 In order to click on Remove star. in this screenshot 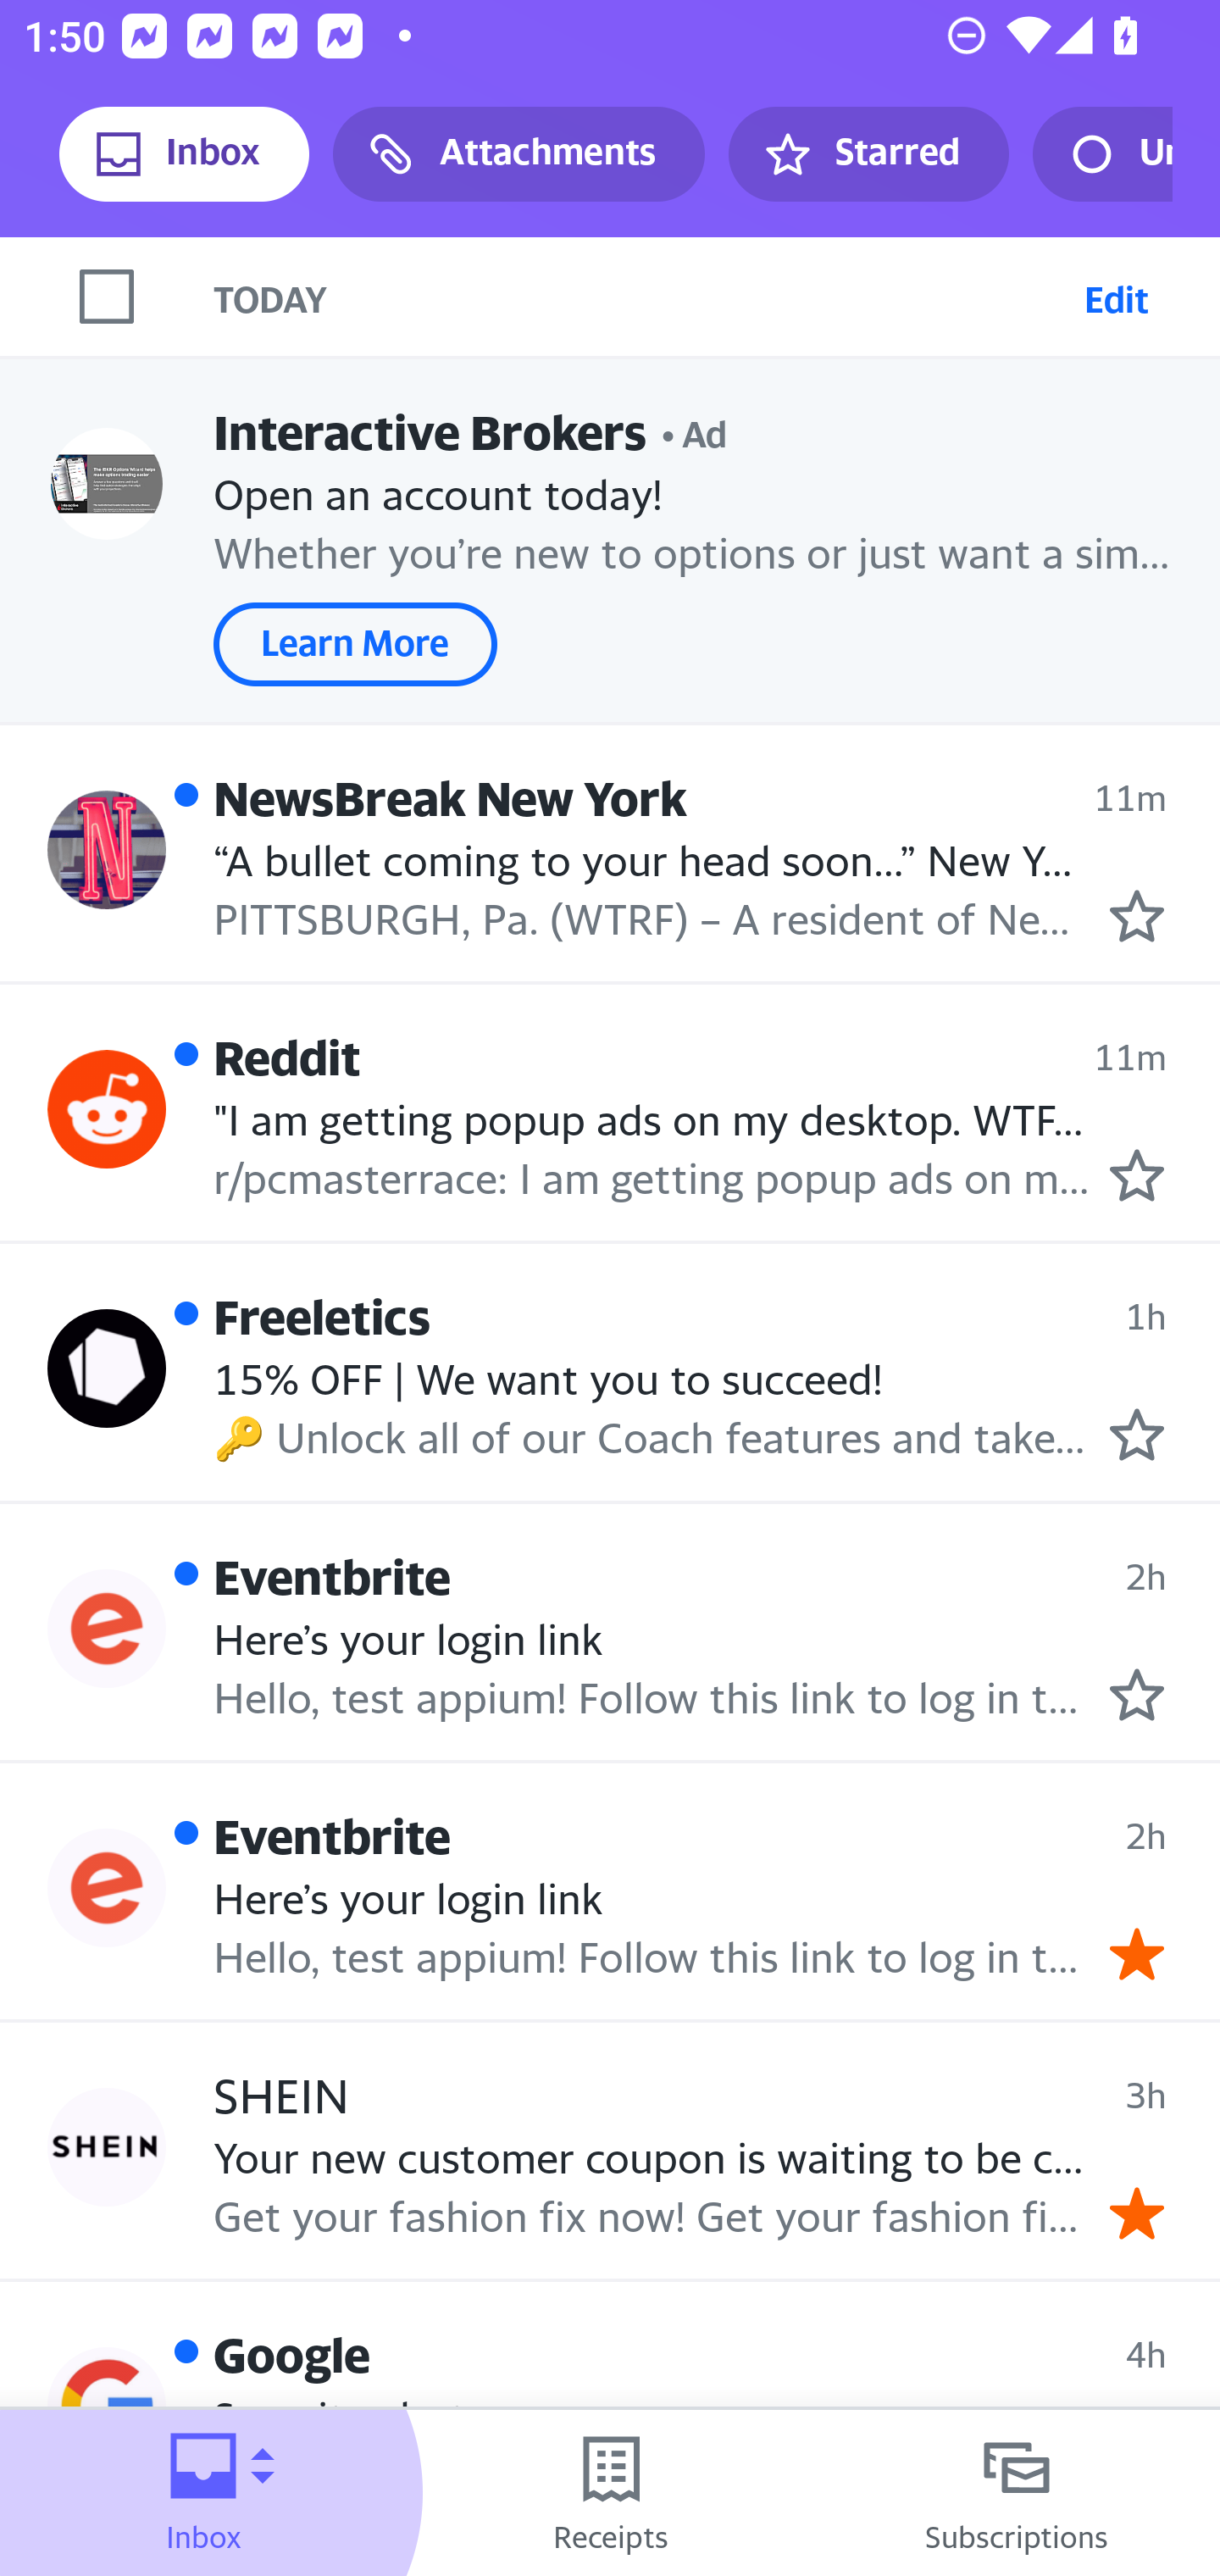, I will do `click(1137, 2213)`.